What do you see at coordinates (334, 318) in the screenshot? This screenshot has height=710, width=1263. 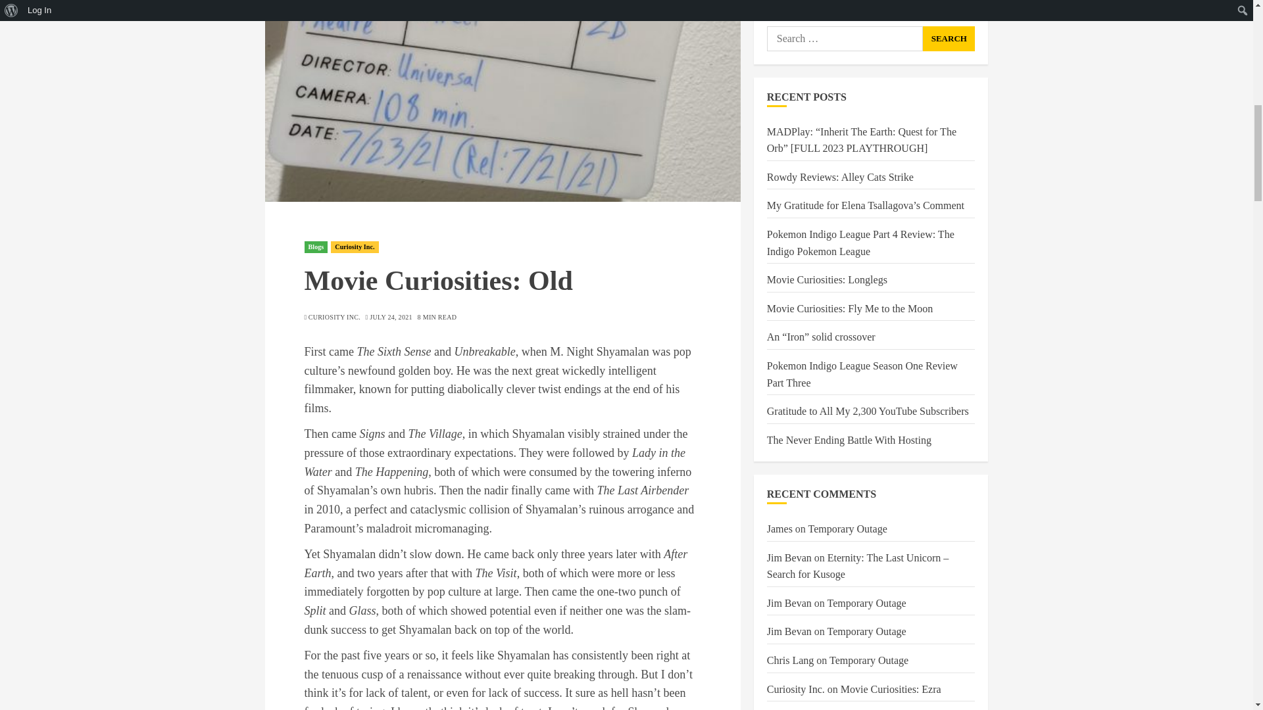 I see `CURIOSITY INC.` at bounding box center [334, 318].